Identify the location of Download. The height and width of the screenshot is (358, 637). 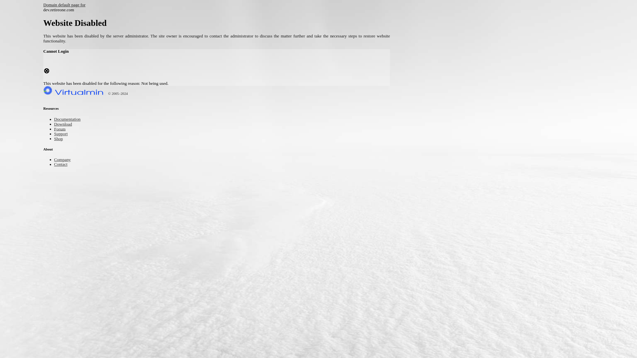
(65, 125).